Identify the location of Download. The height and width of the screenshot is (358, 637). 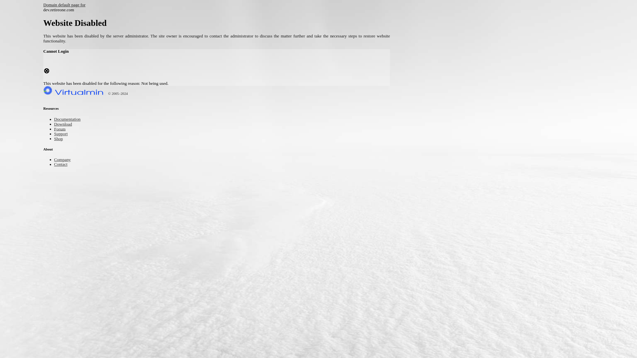
(65, 125).